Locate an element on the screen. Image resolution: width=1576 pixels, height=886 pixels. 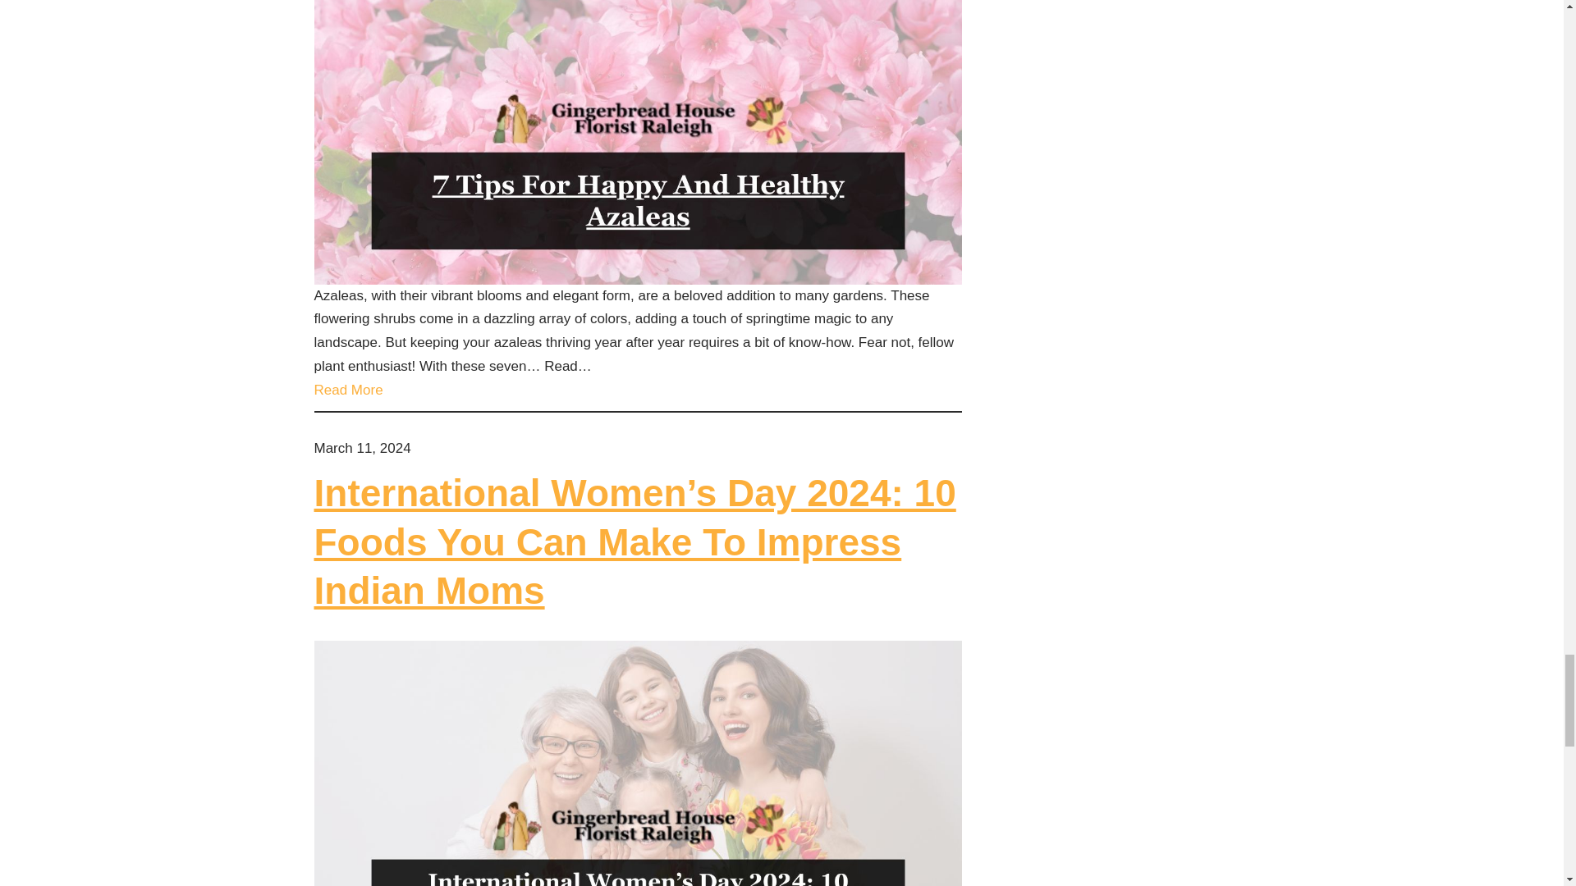
Read More is located at coordinates (348, 390).